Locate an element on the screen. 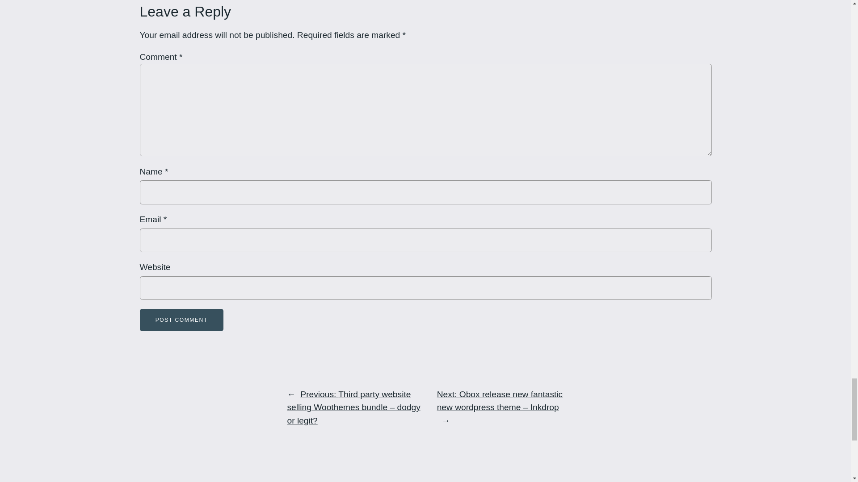  Post Comment is located at coordinates (181, 320).